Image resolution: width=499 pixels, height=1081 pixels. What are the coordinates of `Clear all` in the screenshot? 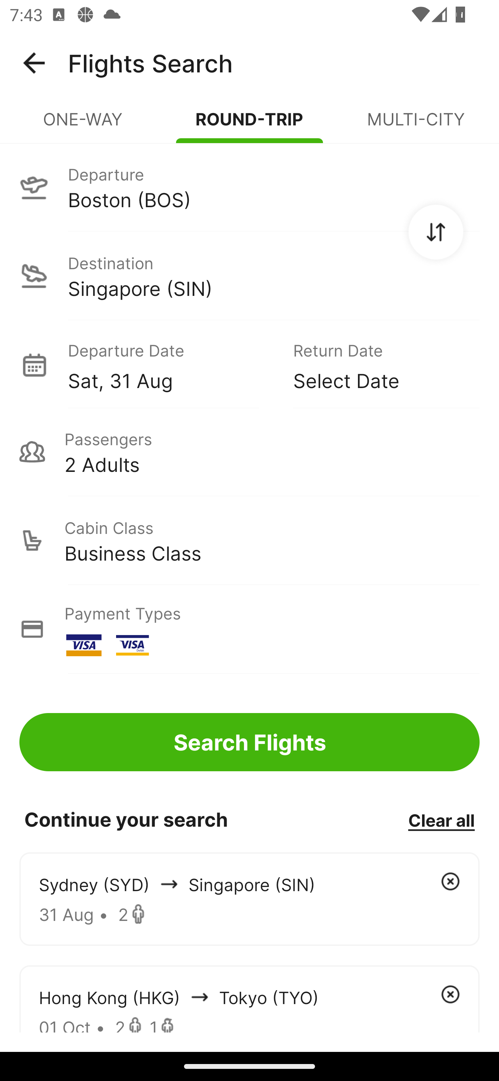 It's located at (441, 820).